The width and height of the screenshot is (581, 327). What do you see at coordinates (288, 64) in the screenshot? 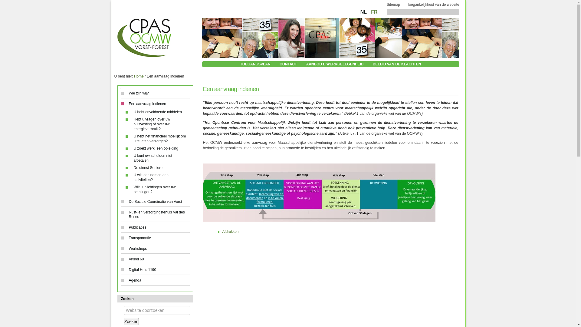
I see `CONTACT` at bounding box center [288, 64].